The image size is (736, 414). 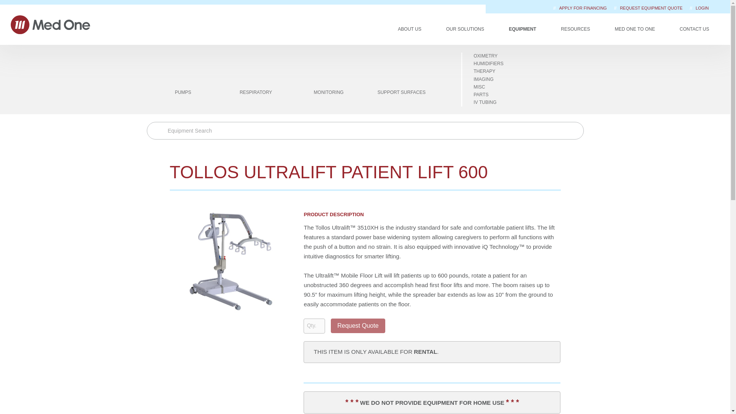 I want to click on APPLY FOR FINANCING, so click(x=583, y=8).